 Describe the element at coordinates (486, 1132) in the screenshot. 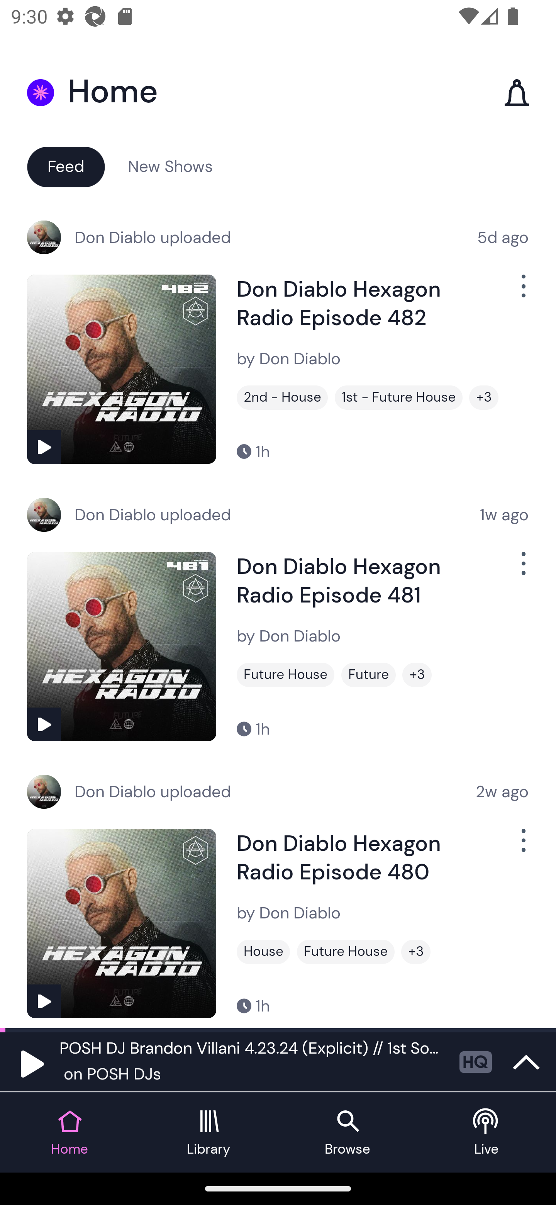

I see `Live tab Live` at that location.